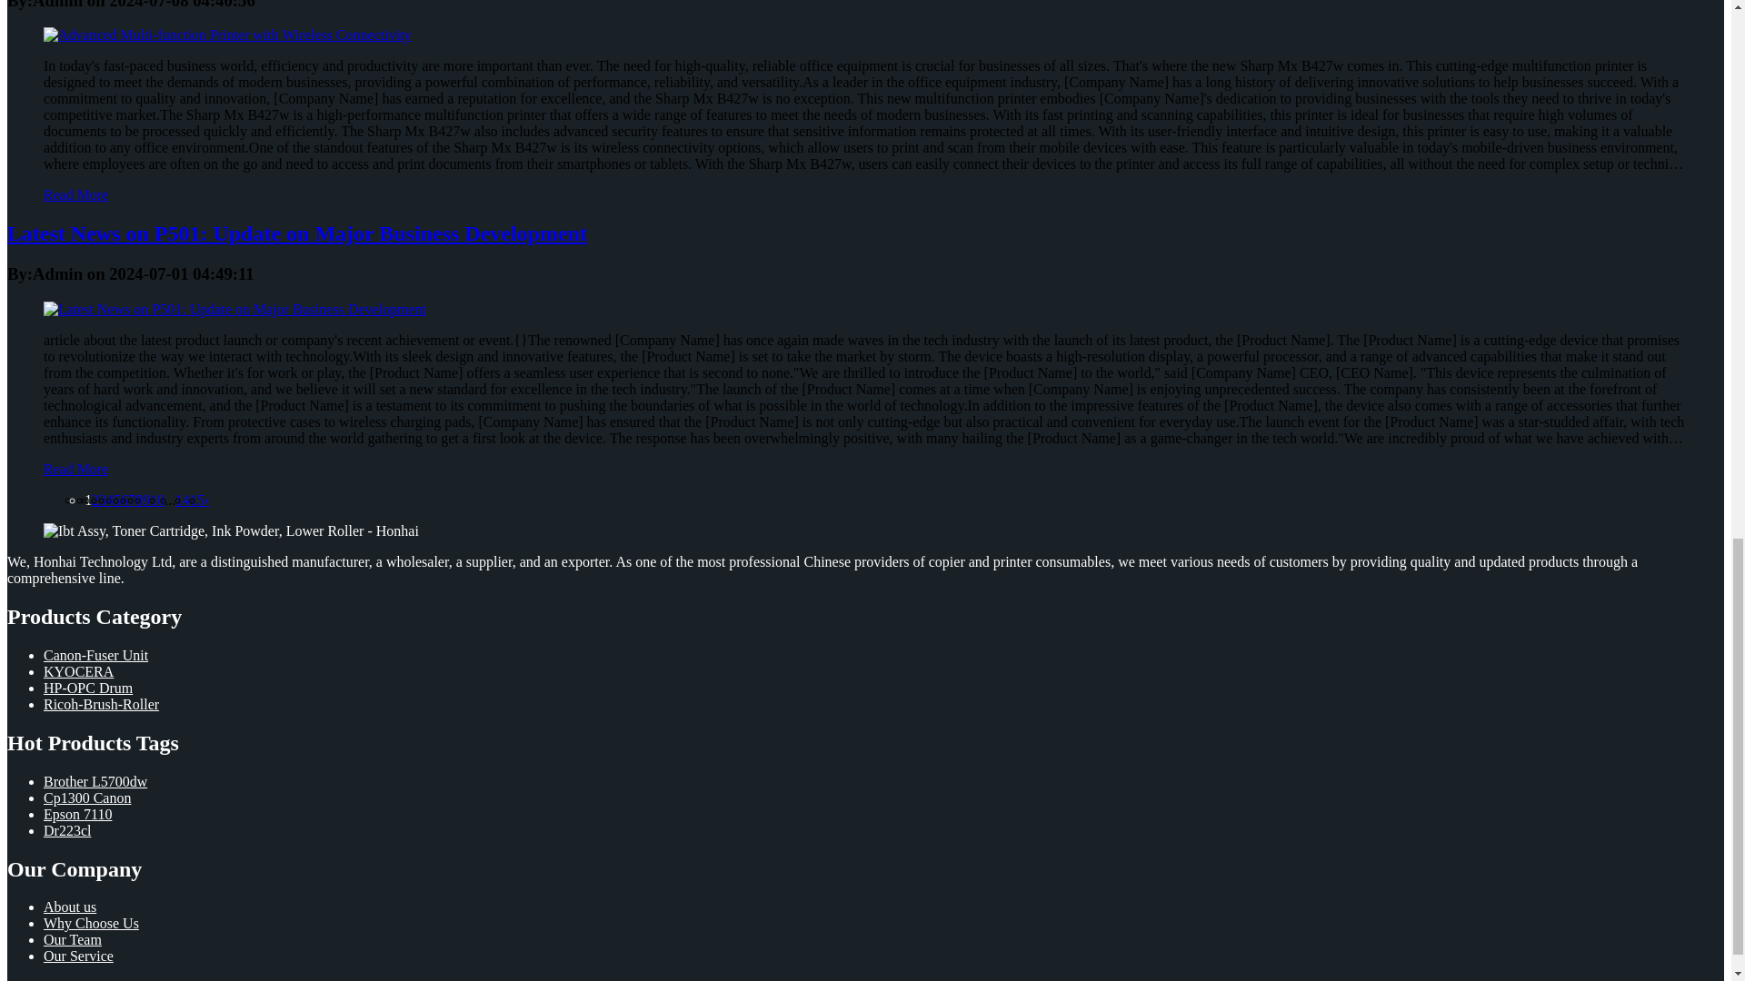  I want to click on Read More, so click(76, 194).